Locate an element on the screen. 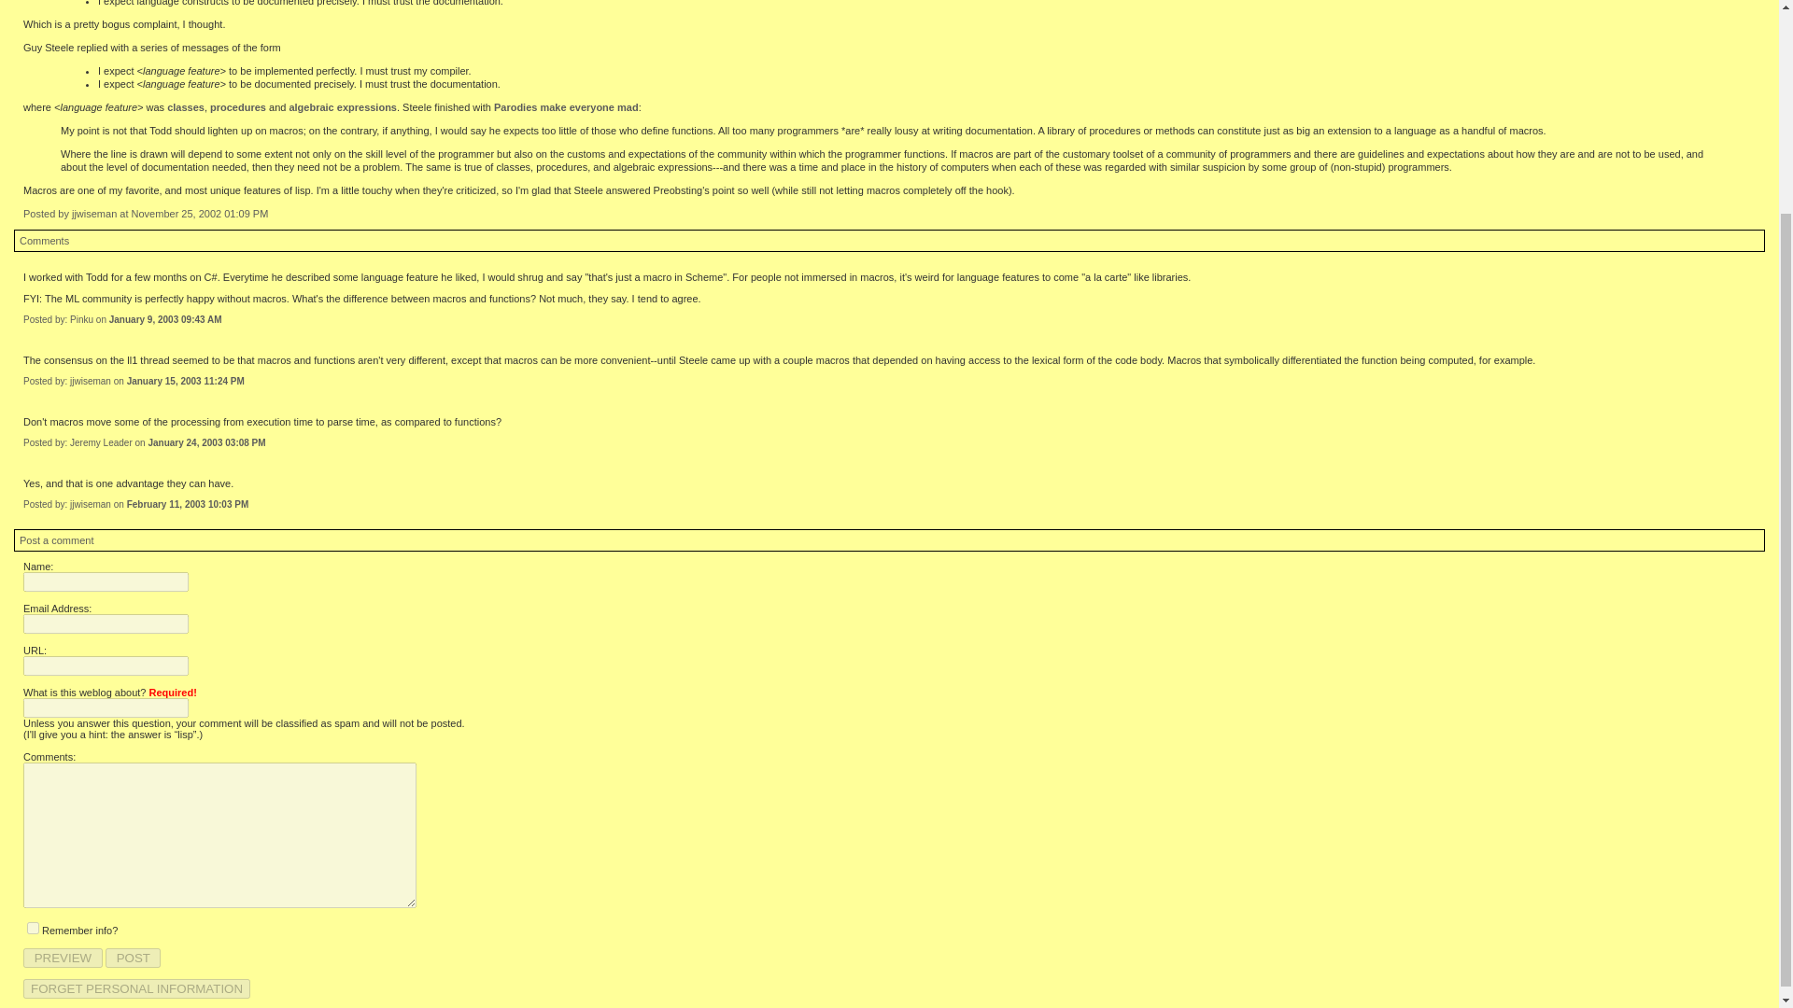  FORGET PERSONAL INFORMATION is located at coordinates (136, 988).